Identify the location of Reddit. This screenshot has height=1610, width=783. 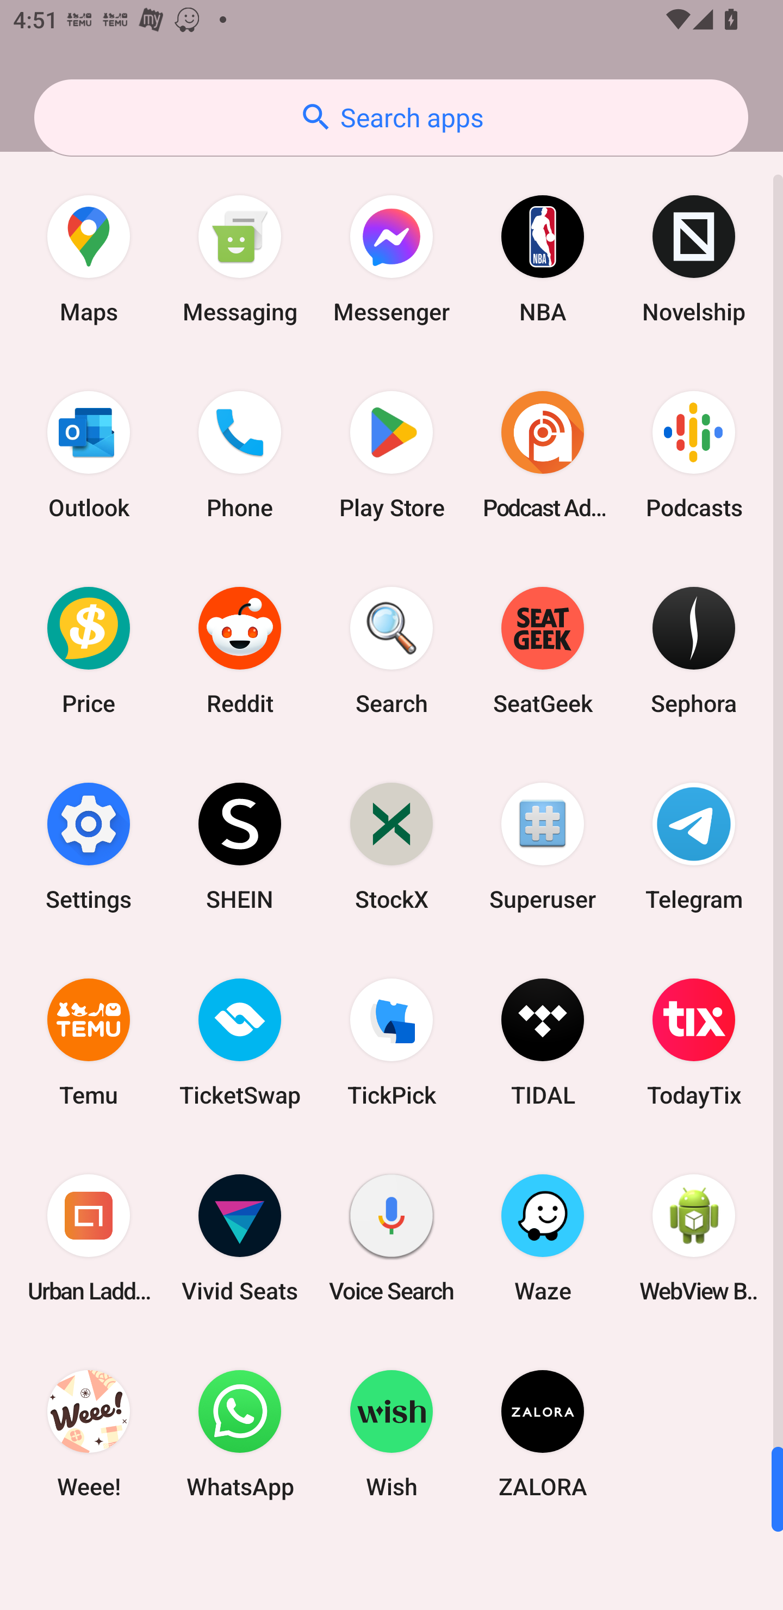
(240, 651).